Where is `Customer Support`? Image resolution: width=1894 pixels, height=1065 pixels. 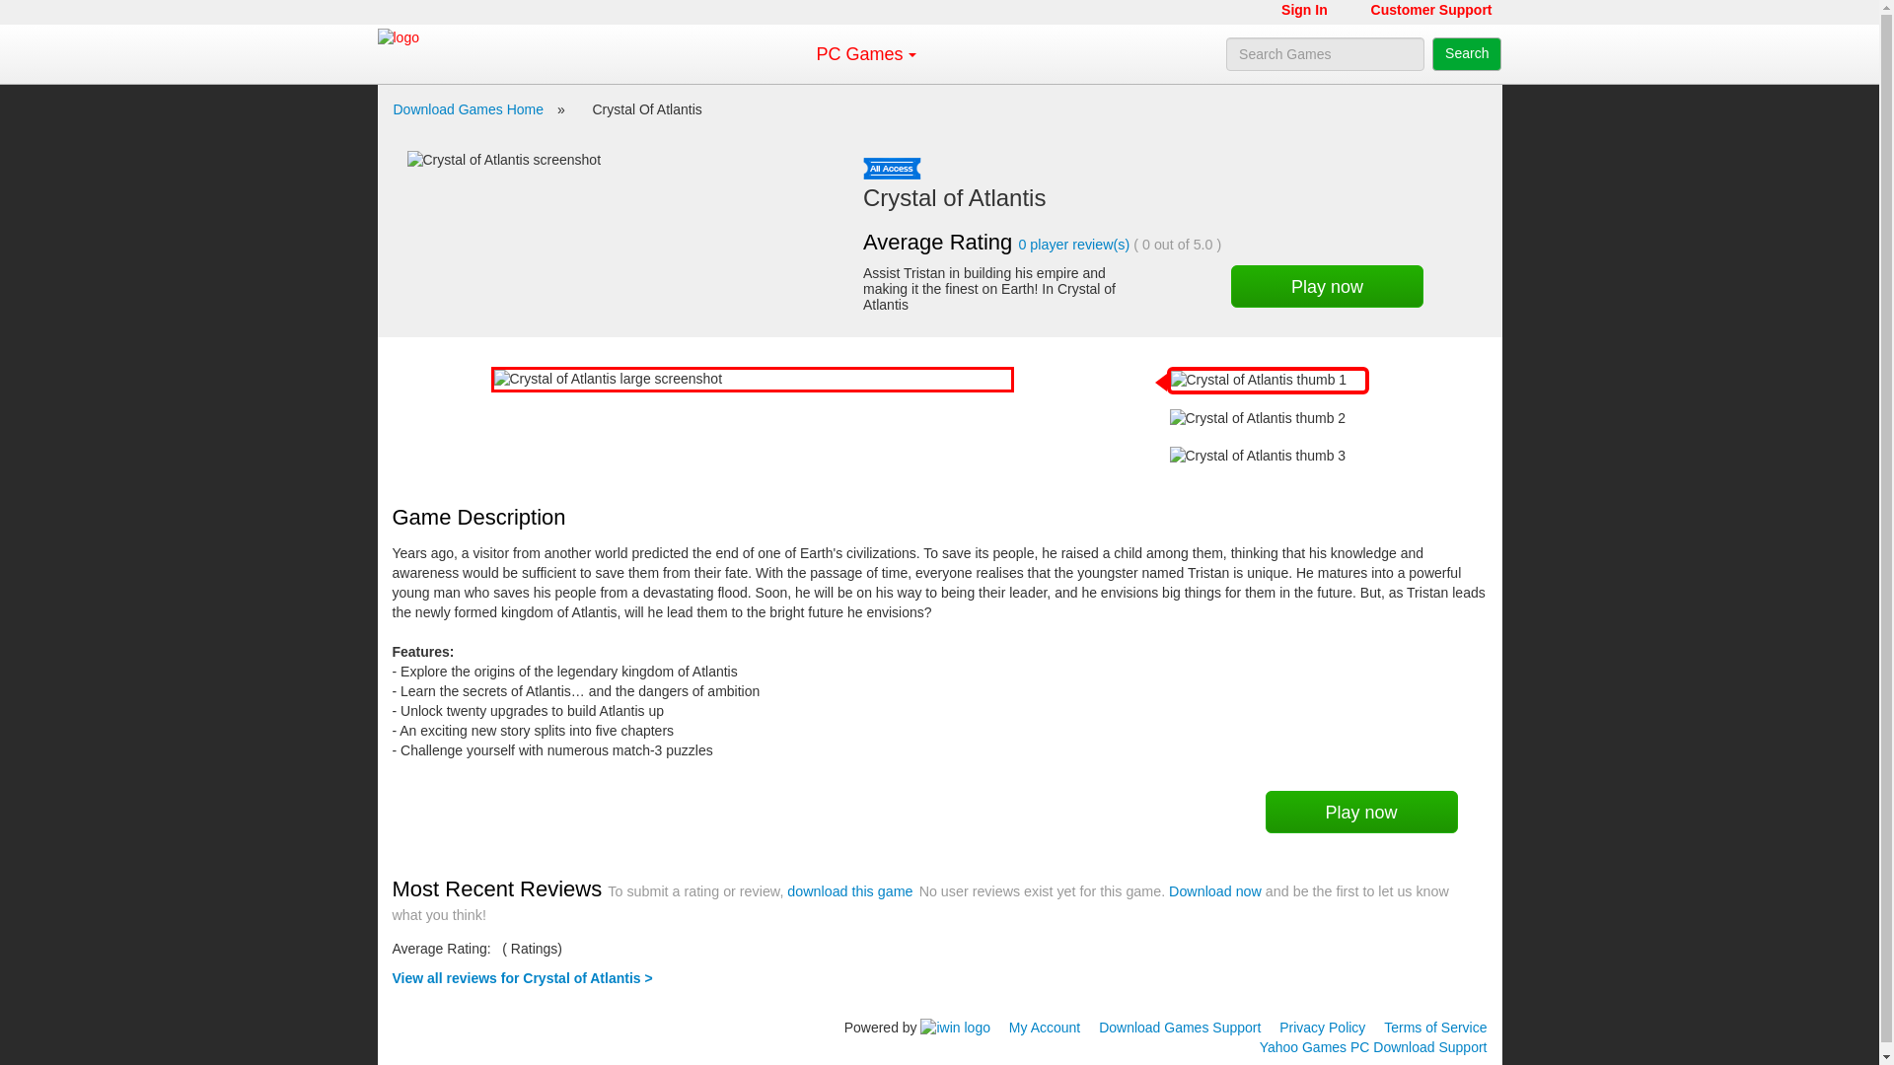
Customer Support is located at coordinates (1431, 12).